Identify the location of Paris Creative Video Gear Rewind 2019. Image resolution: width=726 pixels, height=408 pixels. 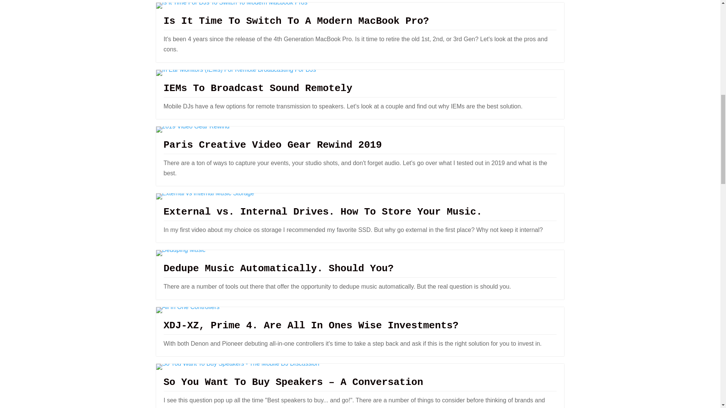
(272, 145).